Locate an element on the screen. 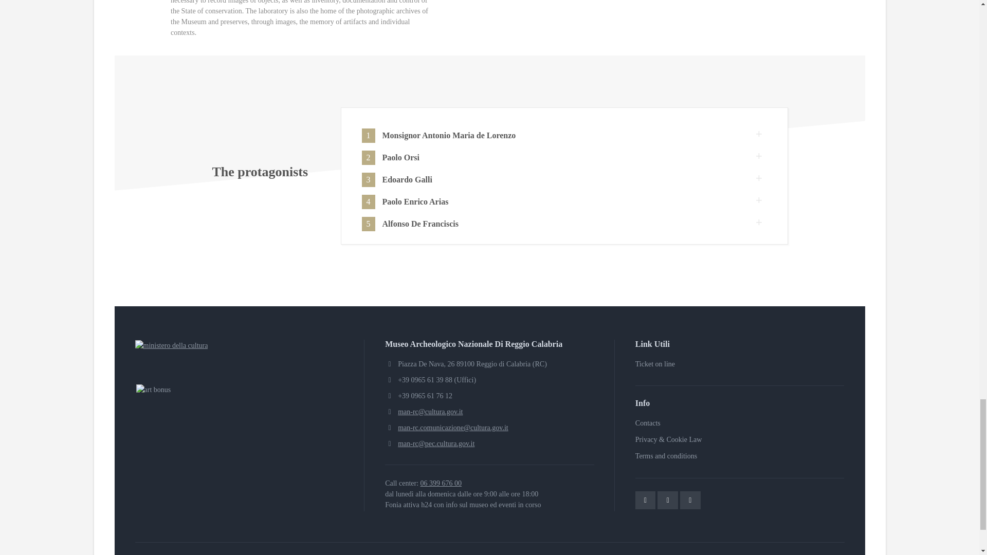 This screenshot has height=555, width=987. Facebook is located at coordinates (667, 500).